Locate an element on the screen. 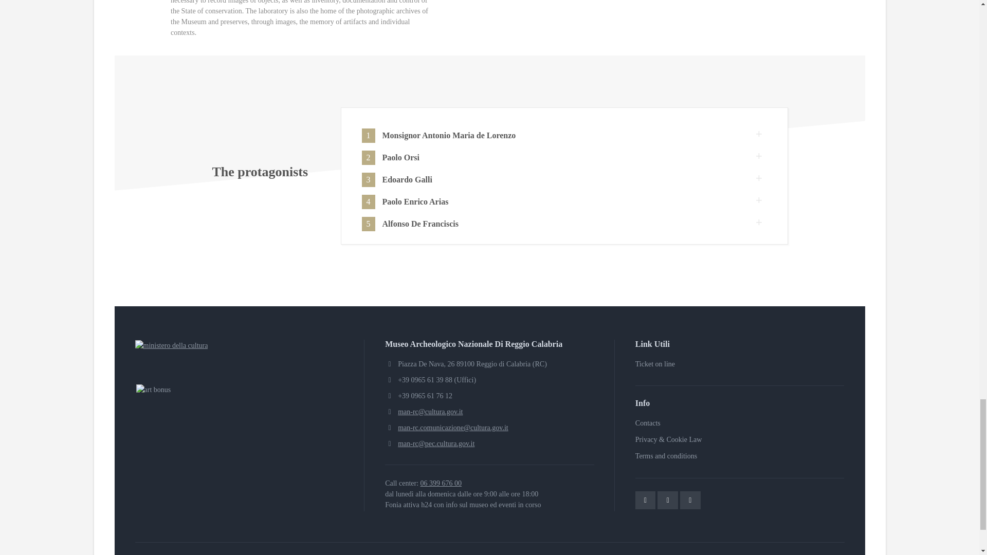 This screenshot has height=555, width=987. Facebook is located at coordinates (667, 500).